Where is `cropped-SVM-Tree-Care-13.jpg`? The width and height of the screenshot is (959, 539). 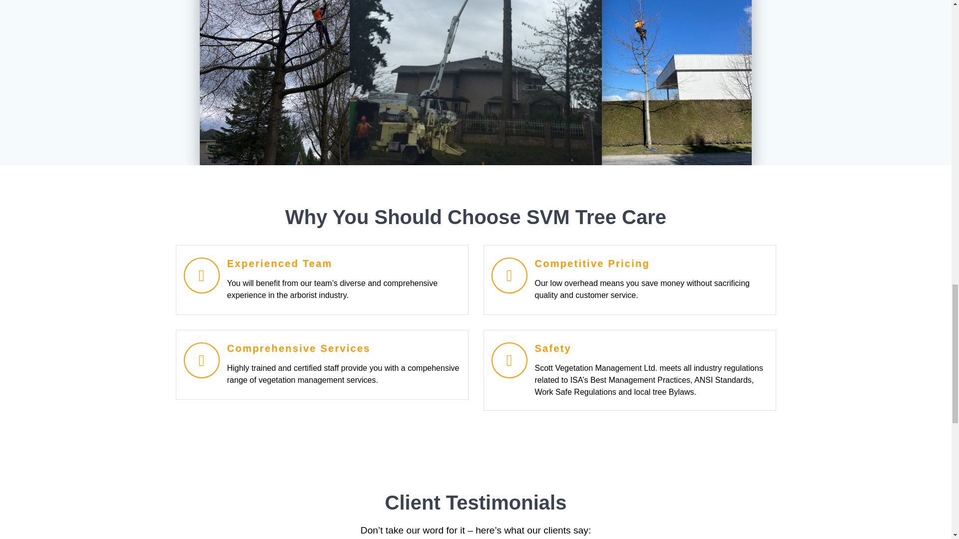
cropped-SVM-Tree-Care-13.jpg is located at coordinates (476, 82).